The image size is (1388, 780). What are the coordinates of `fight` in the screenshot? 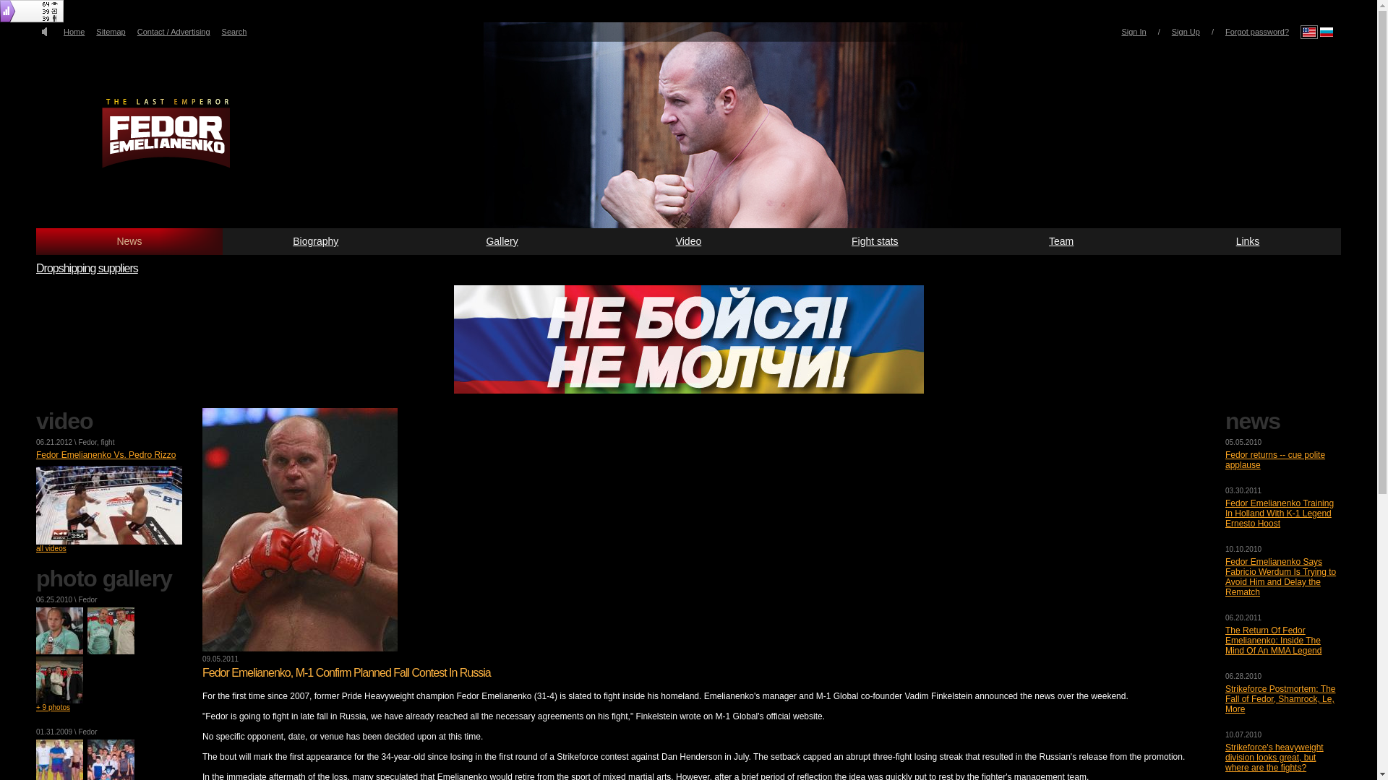 It's located at (108, 442).